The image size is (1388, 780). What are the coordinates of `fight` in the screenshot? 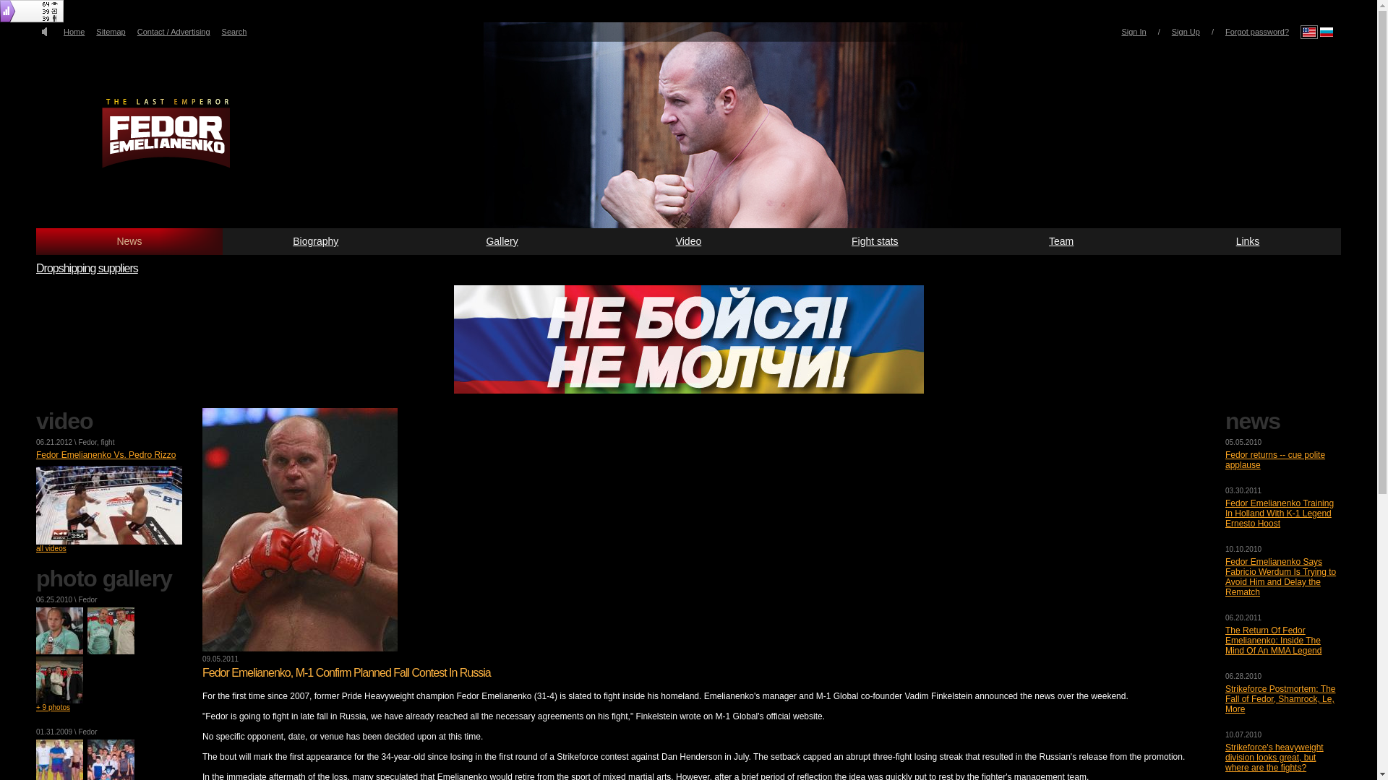 It's located at (108, 442).